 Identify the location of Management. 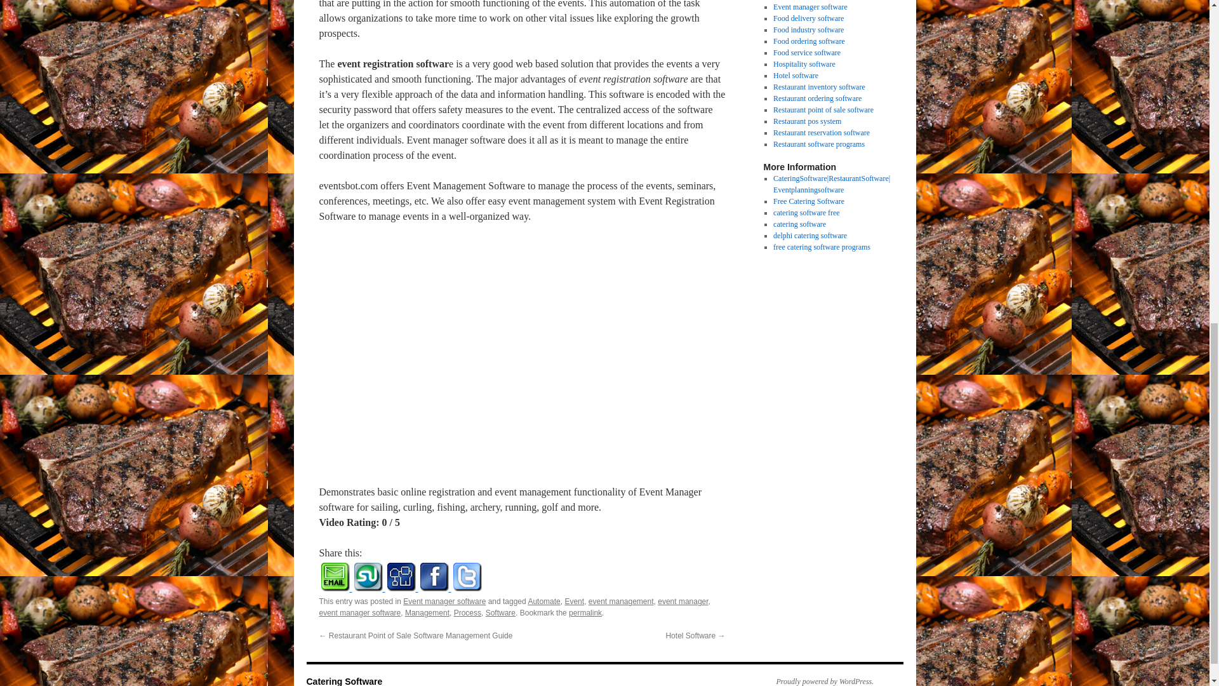
(427, 612).